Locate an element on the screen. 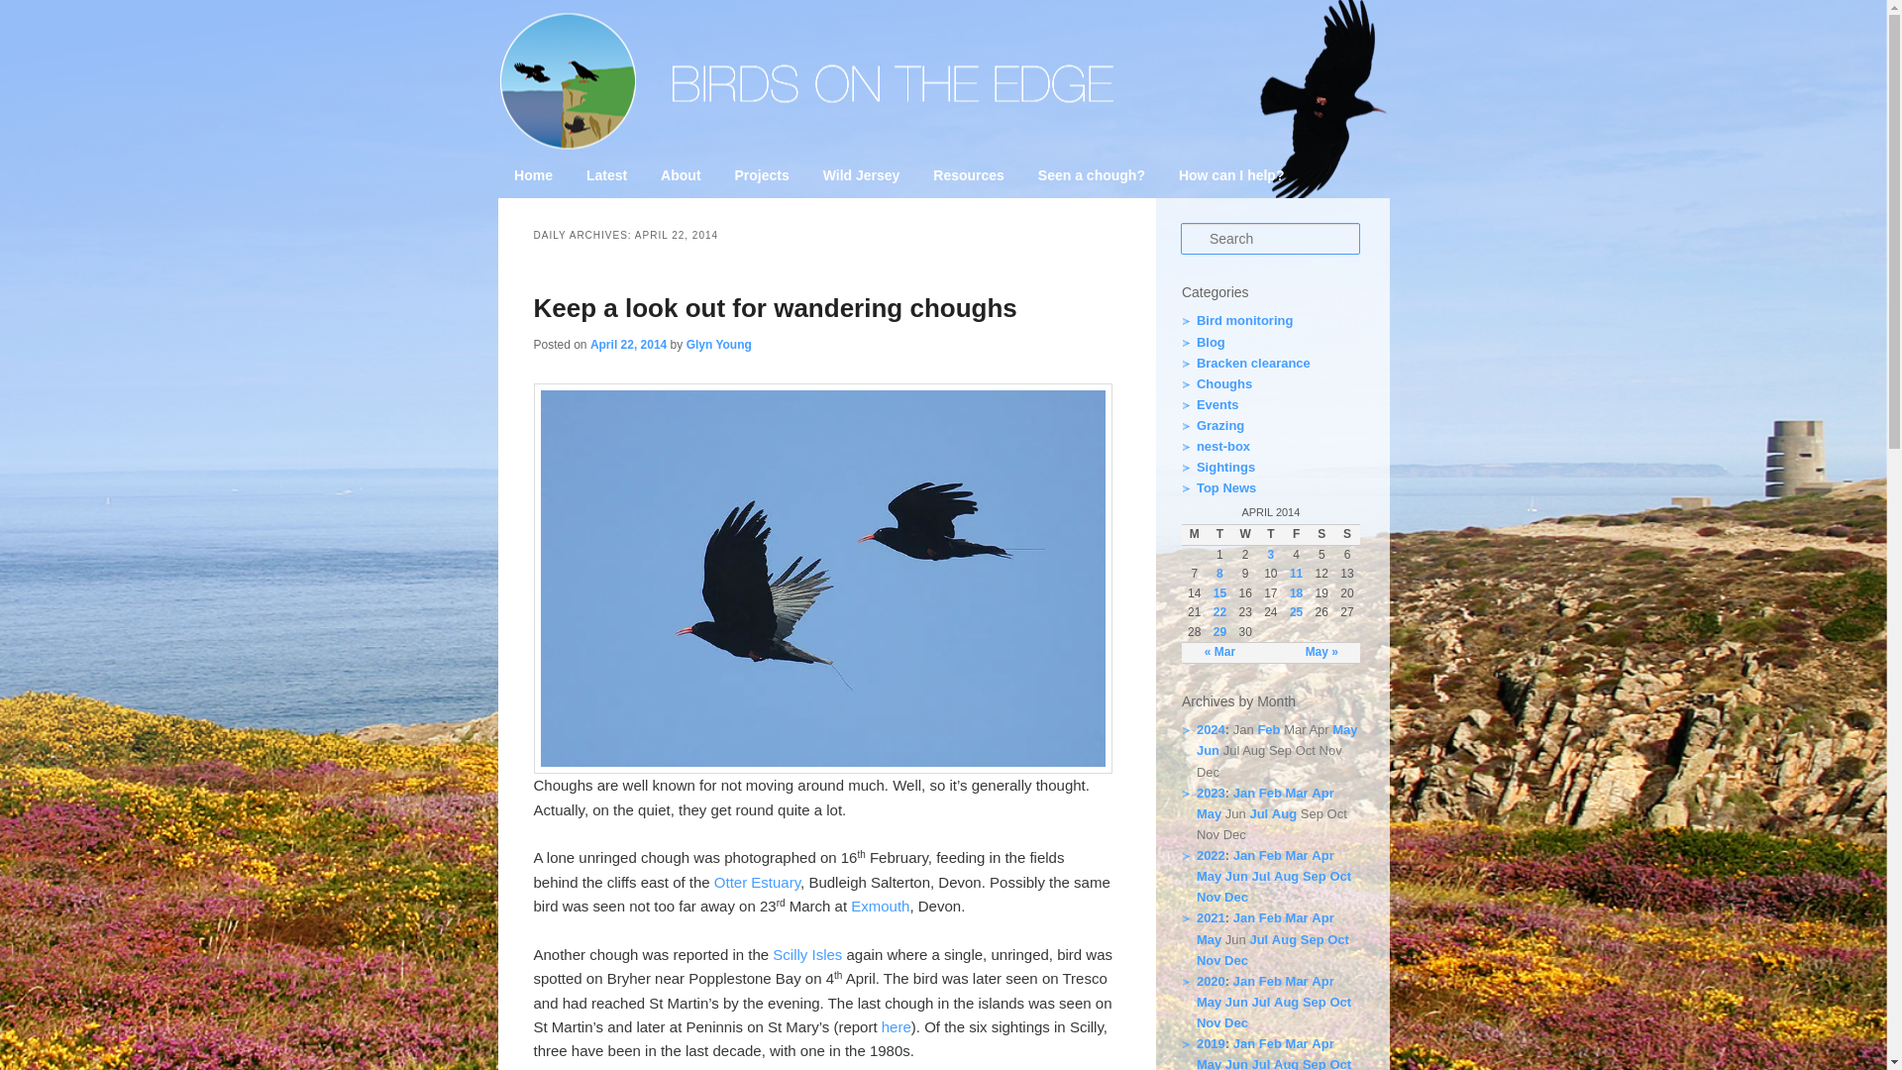 This screenshot has width=1902, height=1070. About is located at coordinates (680, 175).